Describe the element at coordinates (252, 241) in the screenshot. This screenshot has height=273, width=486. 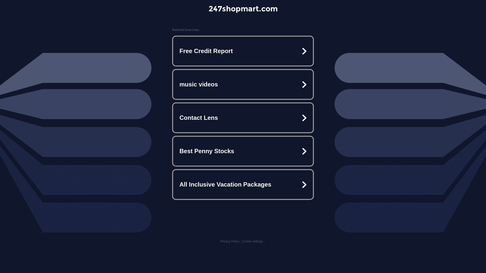
I see `Cookie settings` at that location.